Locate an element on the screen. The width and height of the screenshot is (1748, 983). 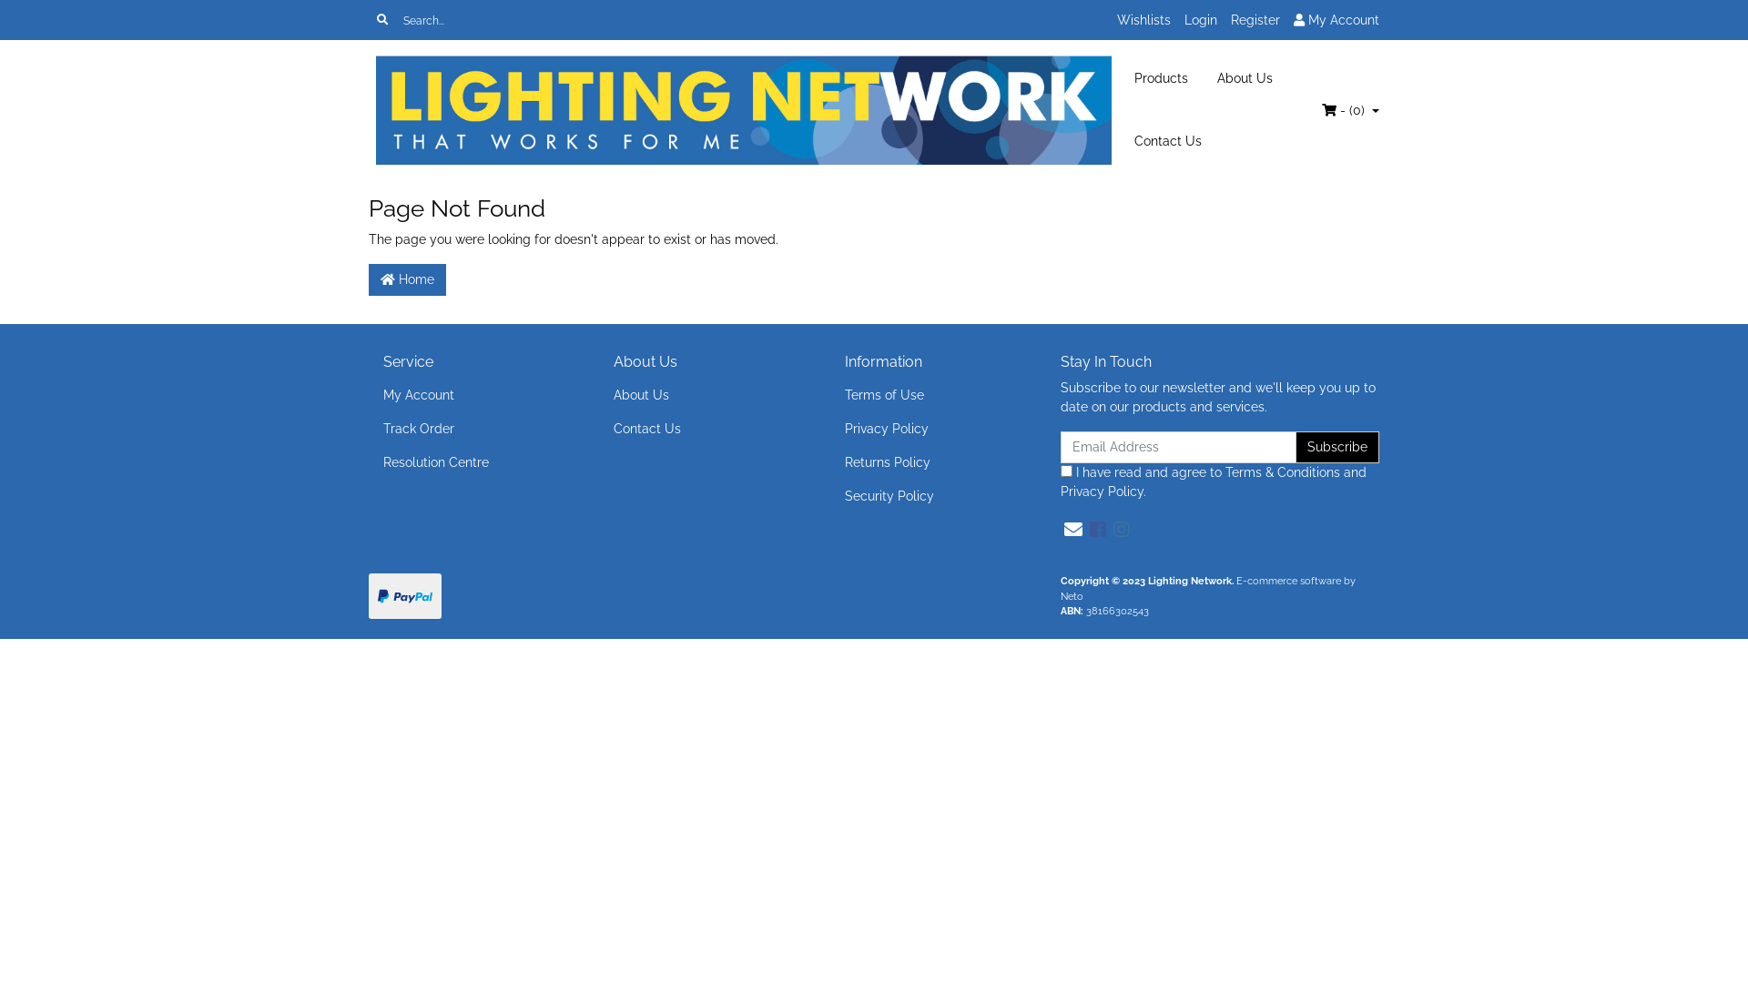
My Account is located at coordinates (470, 395).